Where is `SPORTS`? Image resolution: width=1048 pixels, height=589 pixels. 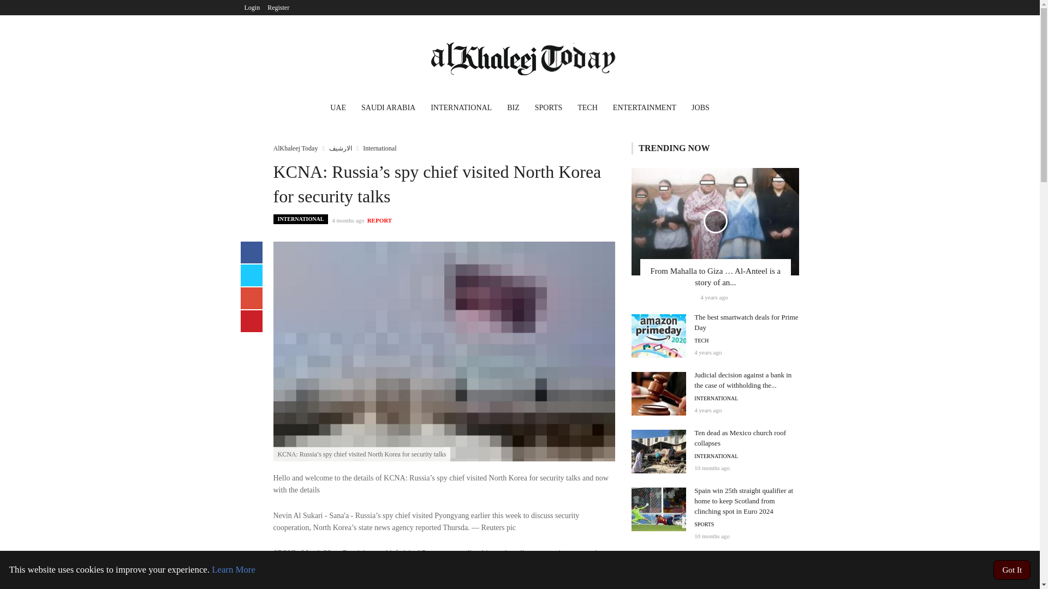
SPORTS is located at coordinates (548, 109).